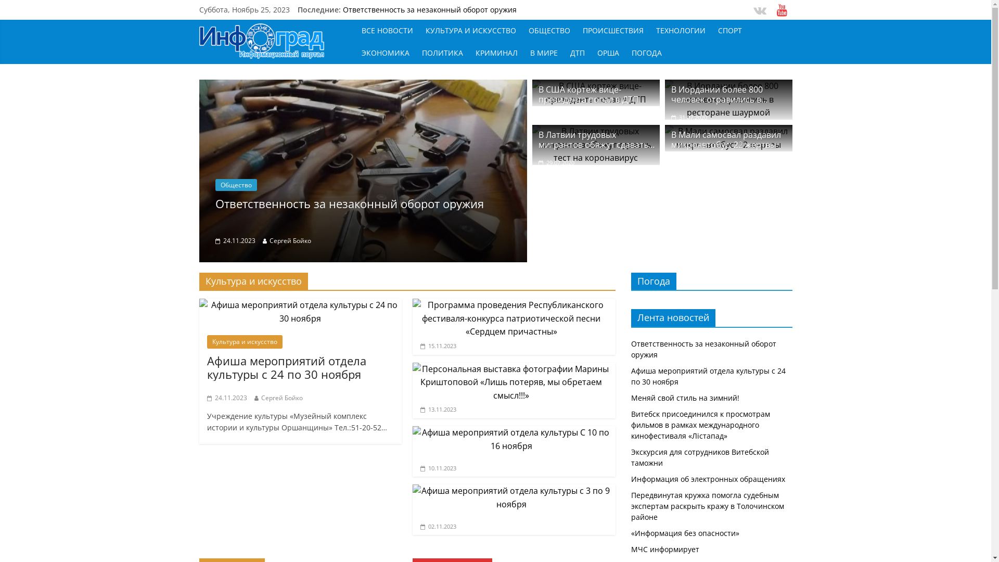  What do you see at coordinates (227, 398) in the screenshot?
I see `24.11.2023` at bounding box center [227, 398].